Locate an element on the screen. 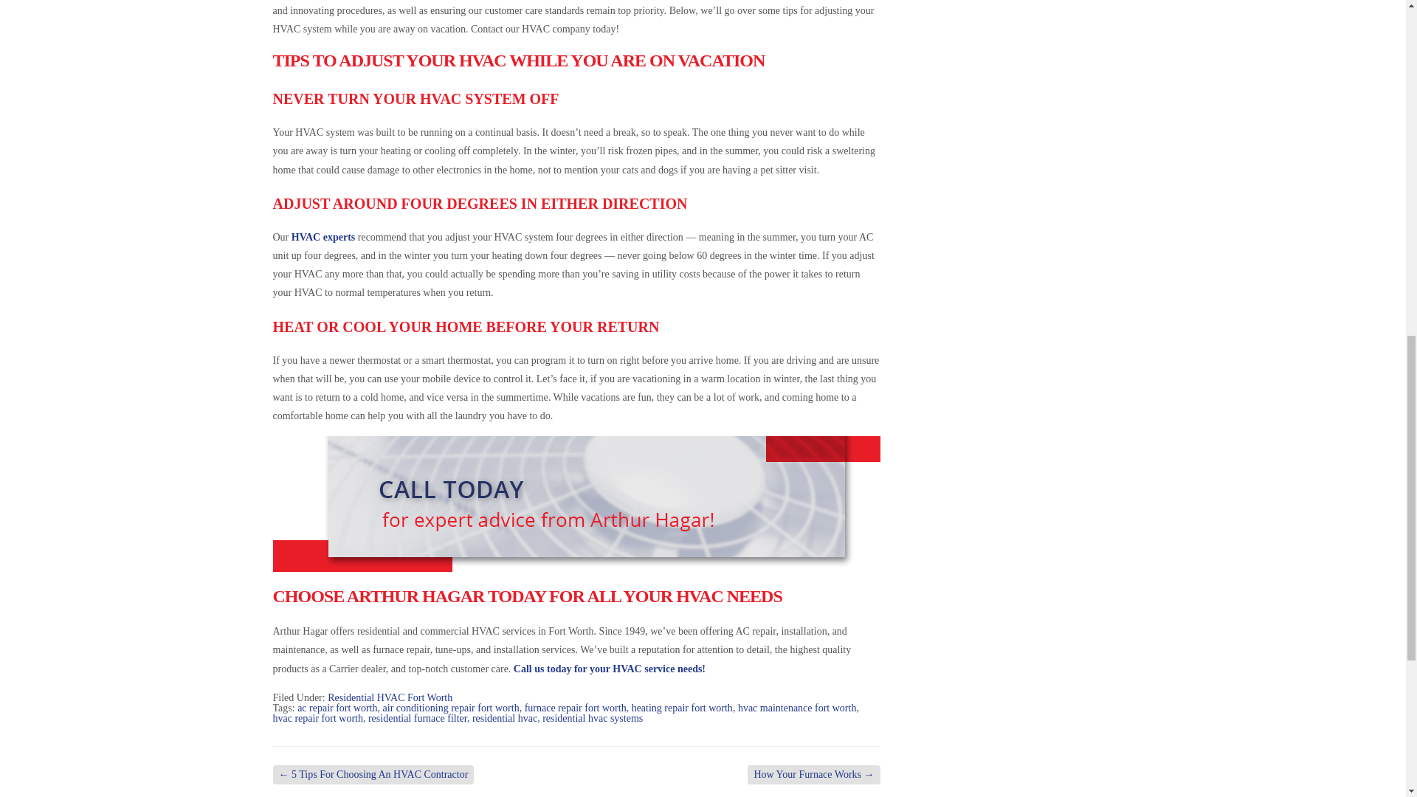 The height and width of the screenshot is (797, 1417). furnace repair fort worth is located at coordinates (575, 707).